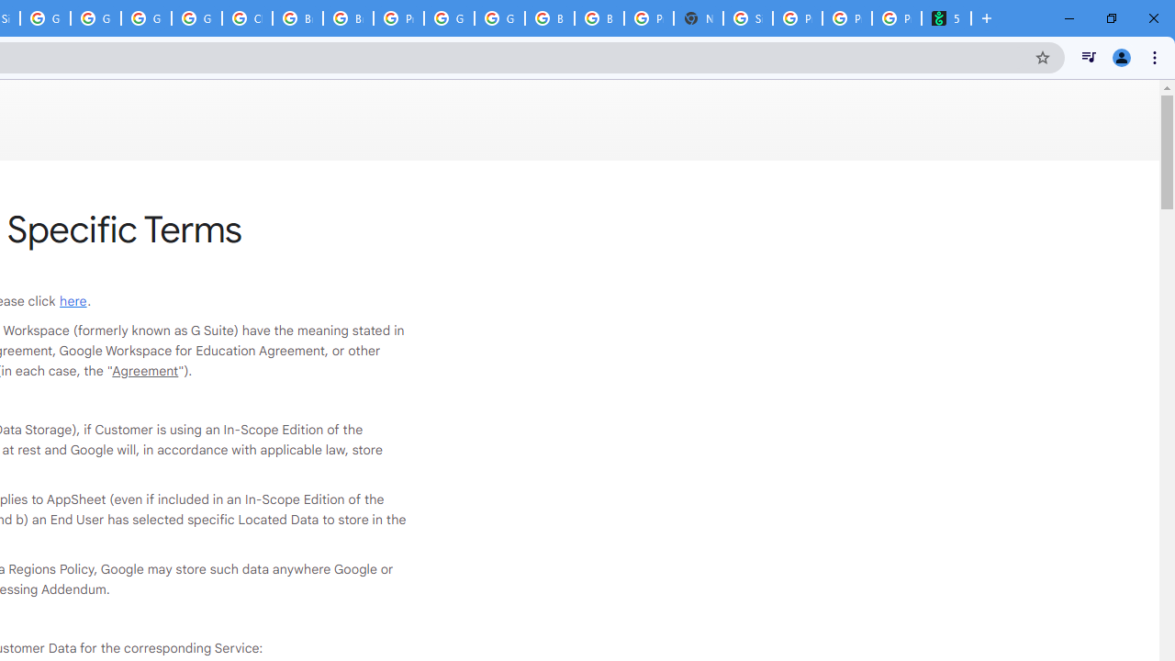 Image resolution: width=1175 pixels, height=661 pixels. Describe the element at coordinates (499, 18) in the screenshot. I see `Google Cloud Platform` at that location.